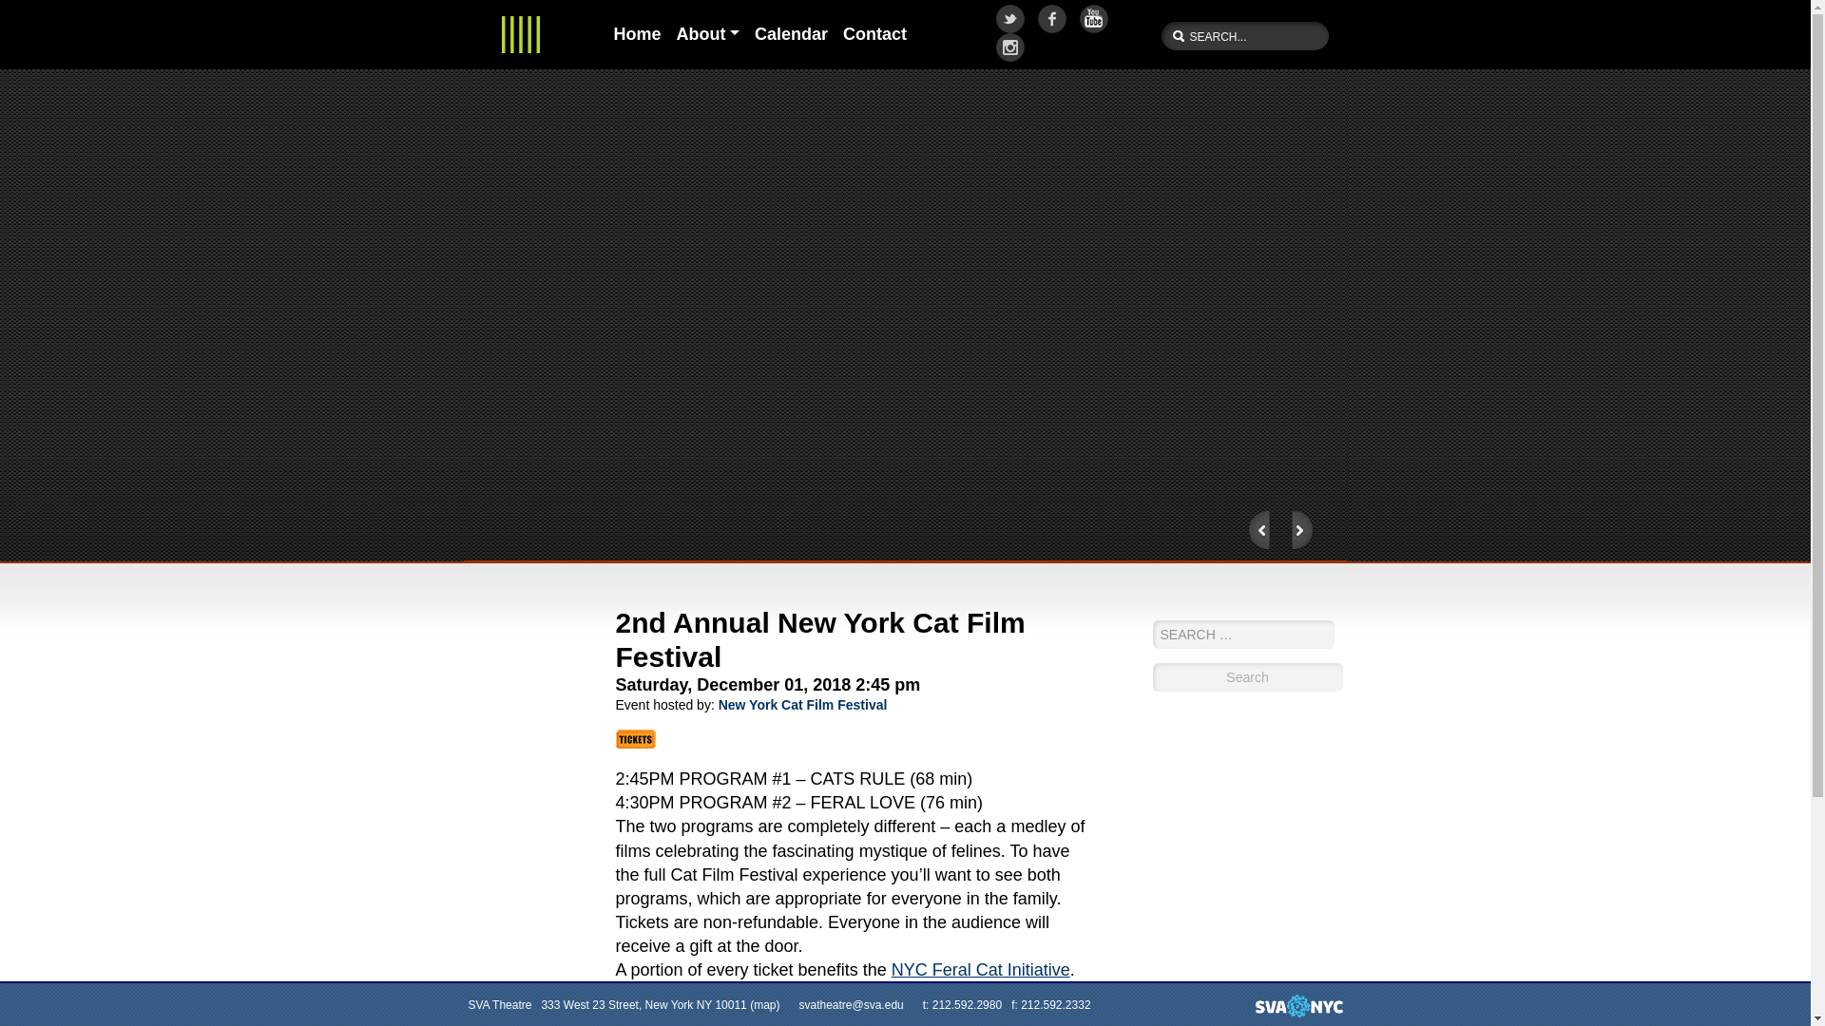 Image resolution: width=1825 pixels, height=1026 pixels. What do you see at coordinates (1298, 1005) in the screenshot?
I see `SVA` at bounding box center [1298, 1005].